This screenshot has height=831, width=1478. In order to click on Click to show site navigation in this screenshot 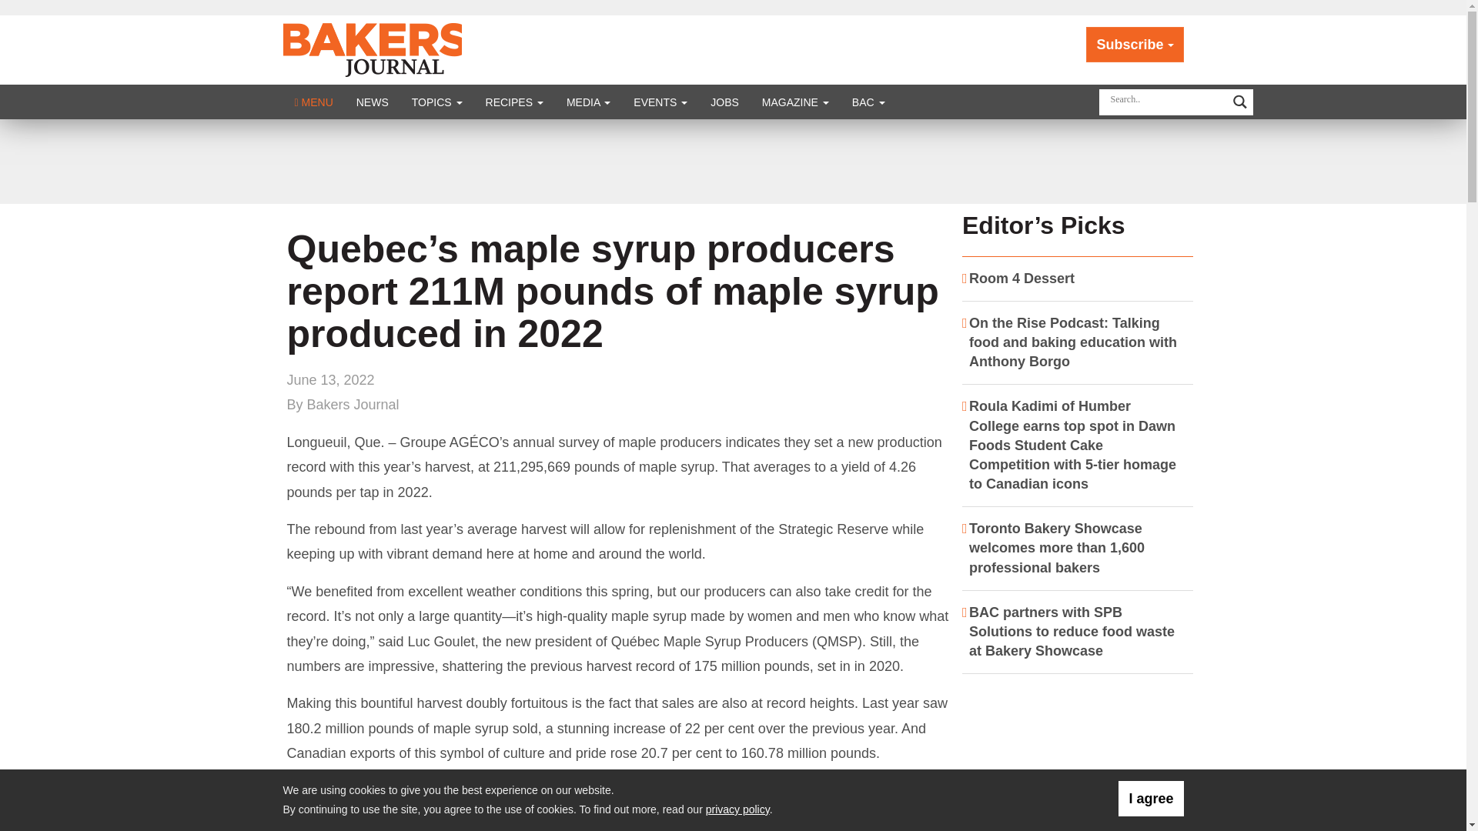, I will do `click(314, 102)`.